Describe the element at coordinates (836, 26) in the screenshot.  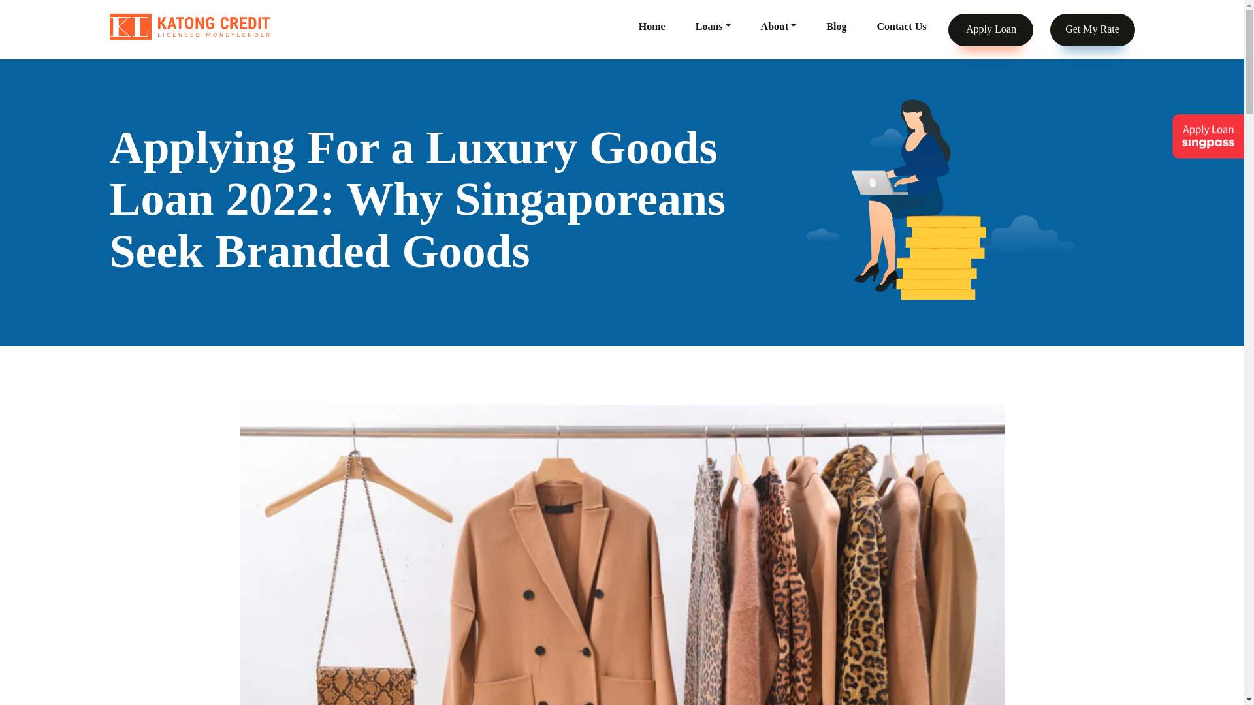
I see `Blog` at that location.